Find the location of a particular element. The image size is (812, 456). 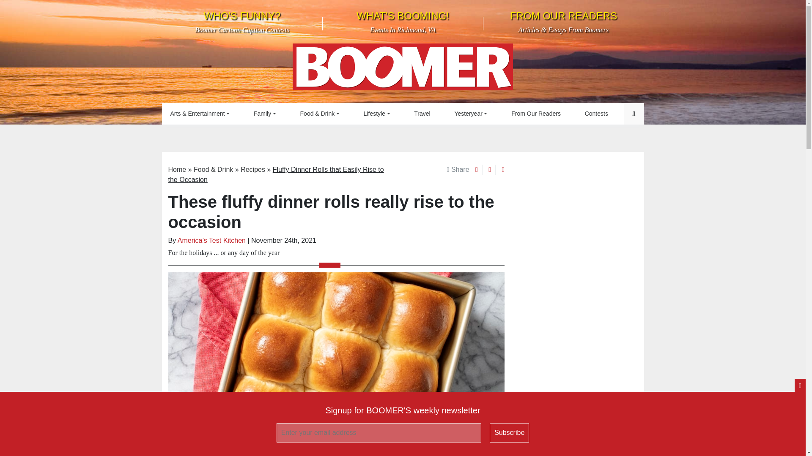

BOOMER Magazine is located at coordinates (265, 114).